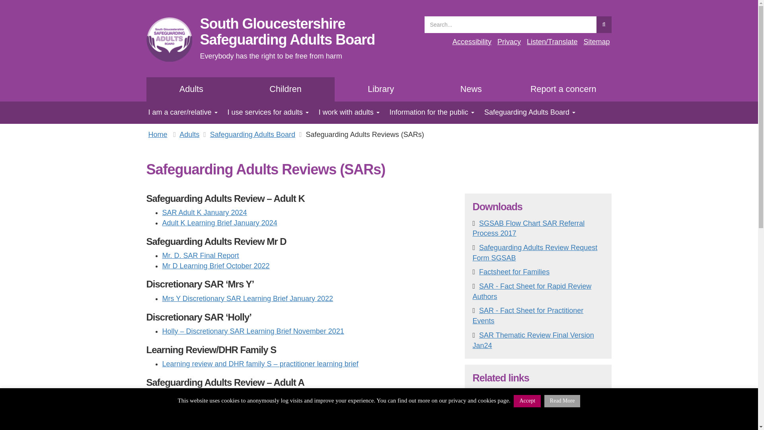 The image size is (764, 430). What do you see at coordinates (346, 112) in the screenshot?
I see `I work with adults` at bounding box center [346, 112].